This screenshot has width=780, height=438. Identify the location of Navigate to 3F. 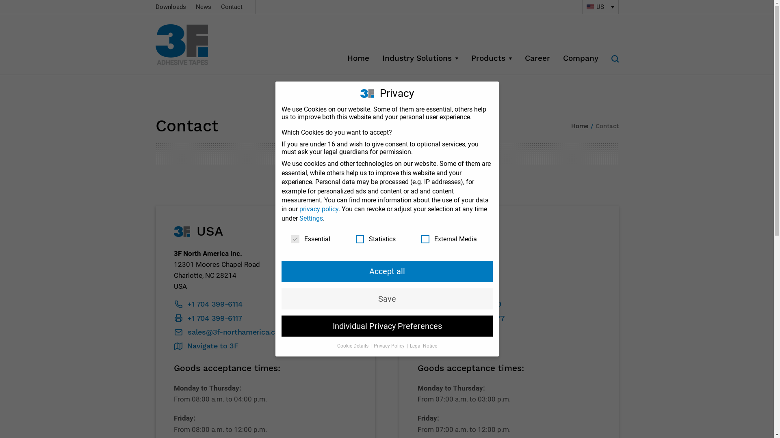
(207, 346).